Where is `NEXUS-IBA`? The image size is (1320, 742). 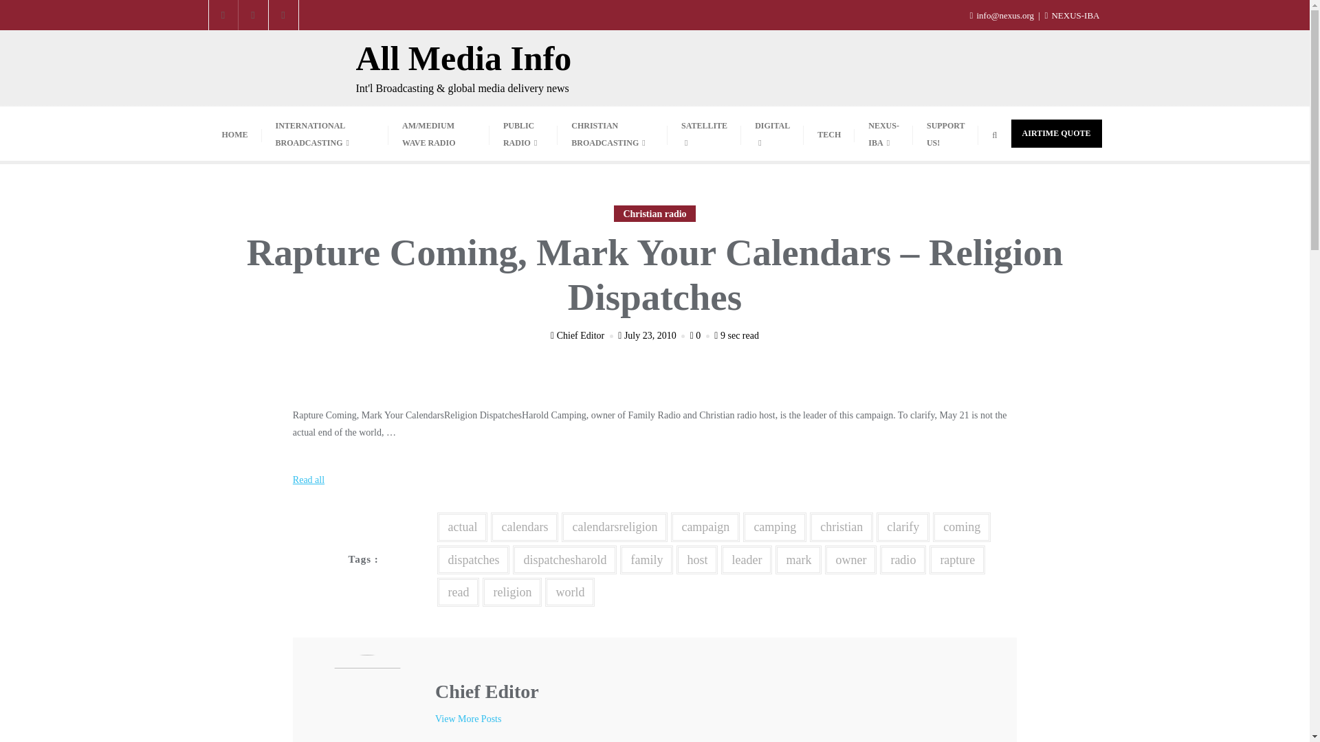 NEXUS-IBA is located at coordinates (883, 133).